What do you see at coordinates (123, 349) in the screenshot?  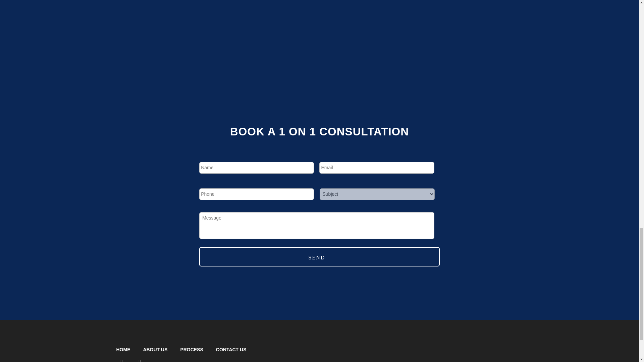 I see `HOME` at bounding box center [123, 349].